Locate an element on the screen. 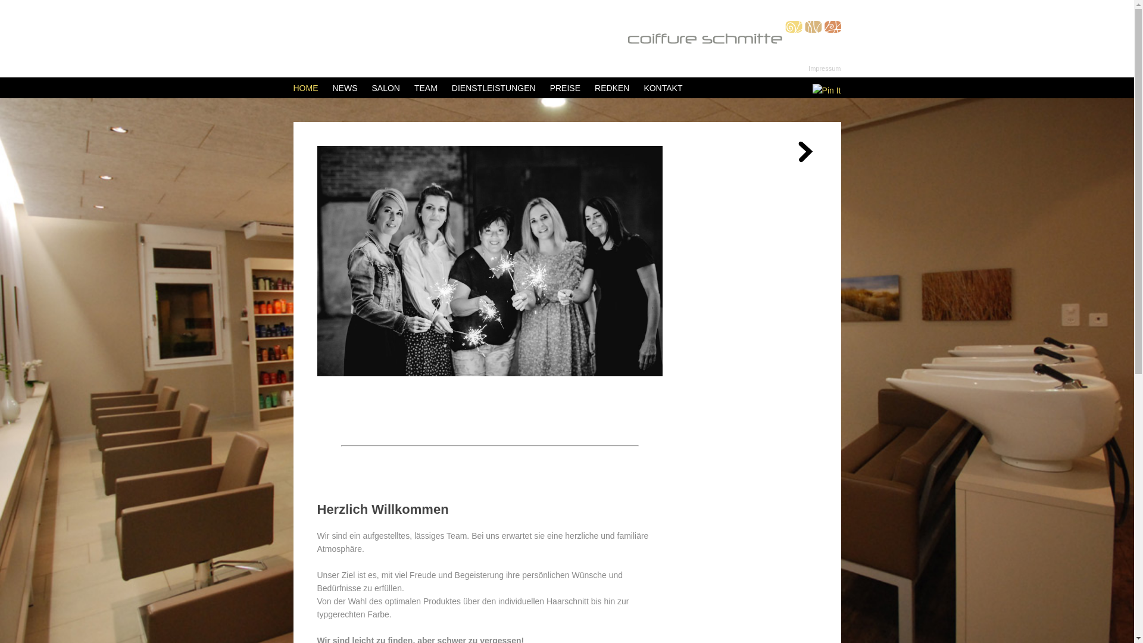 The width and height of the screenshot is (1143, 643). SALON is located at coordinates (386, 88).